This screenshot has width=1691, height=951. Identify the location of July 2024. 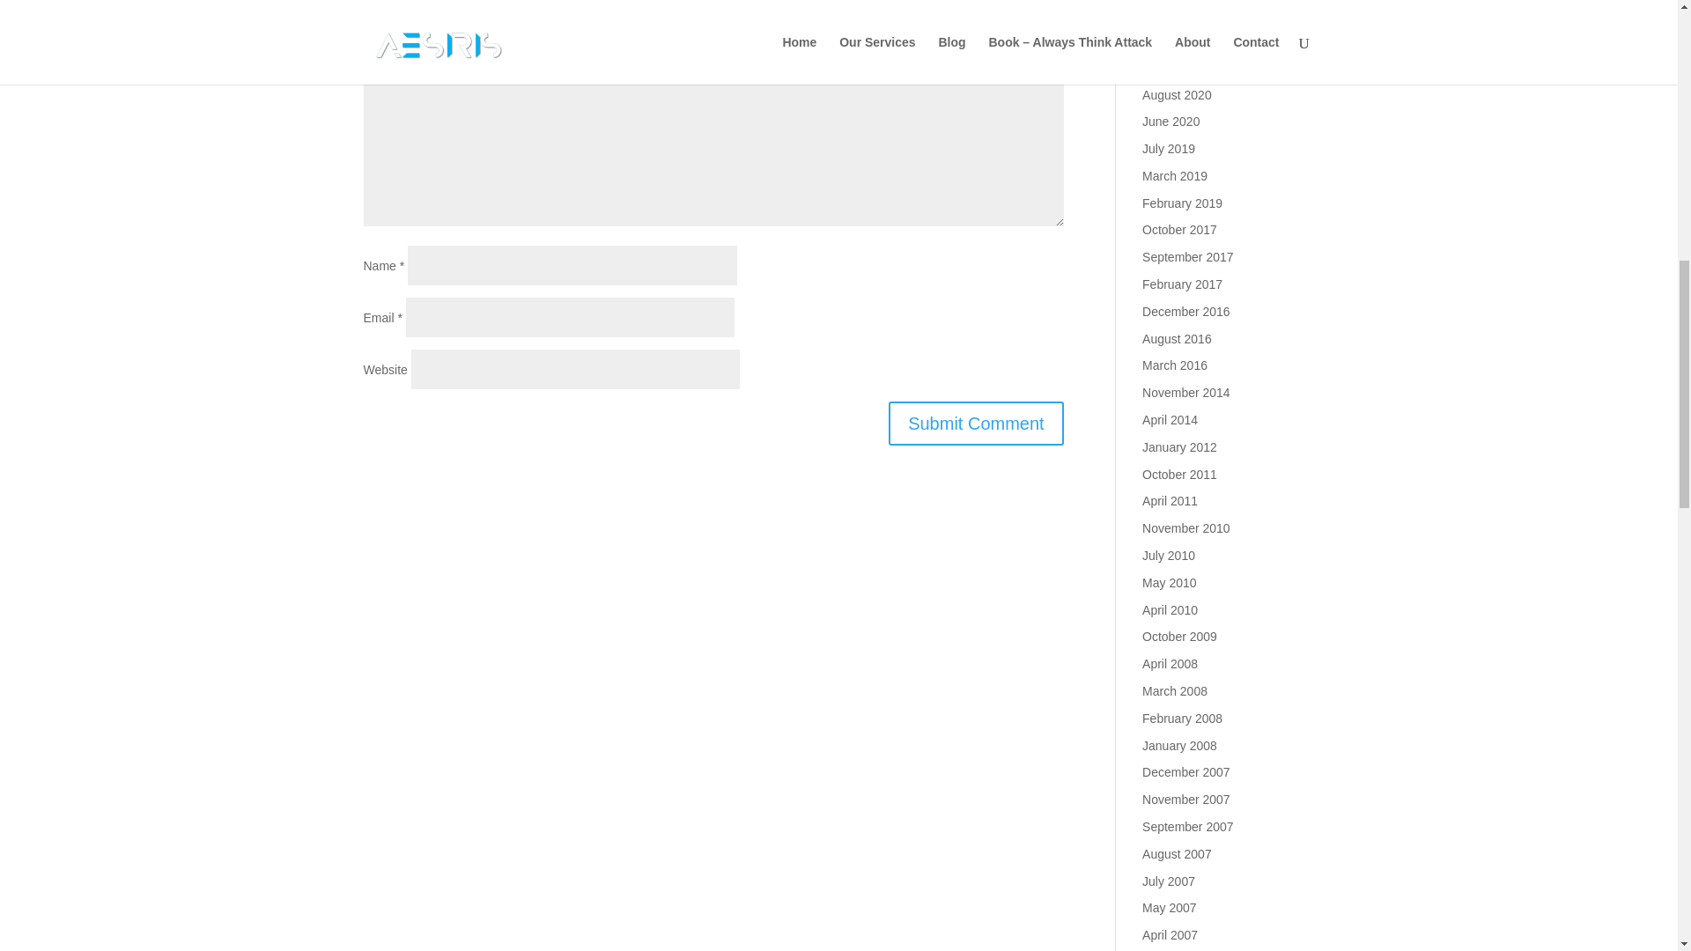
(1169, 68).